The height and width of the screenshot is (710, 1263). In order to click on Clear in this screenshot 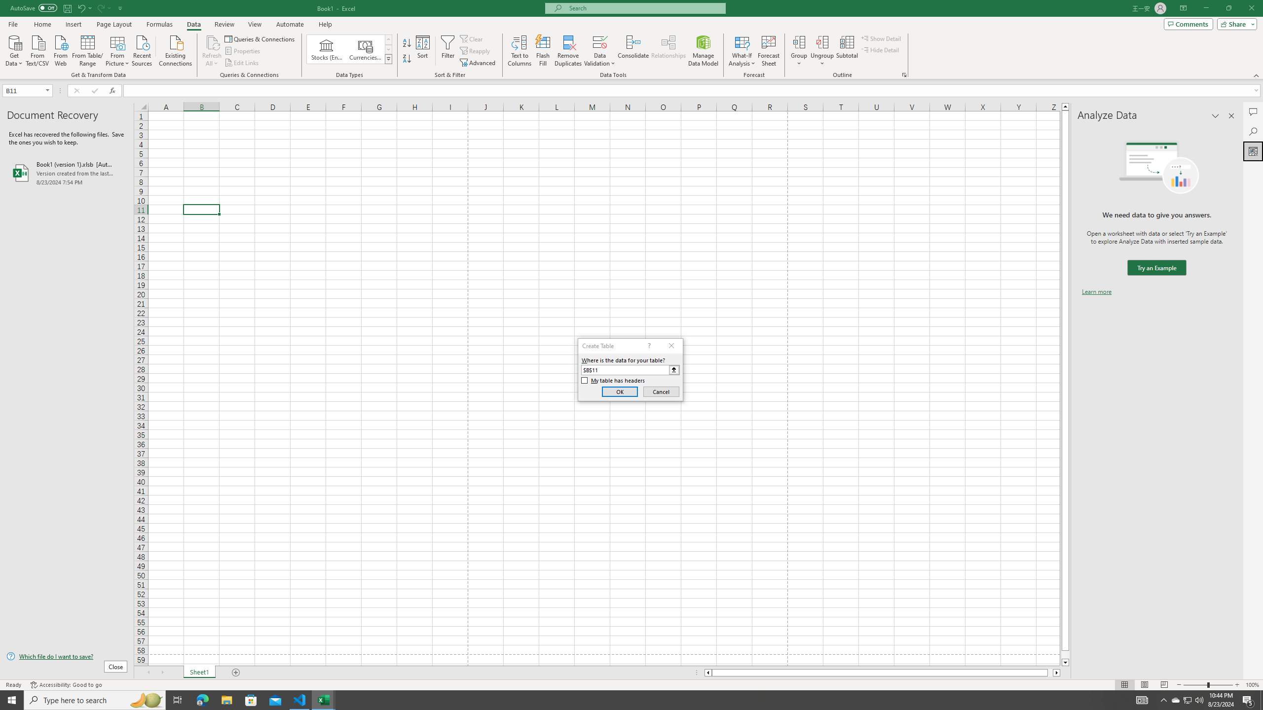, I will do `click(472, 38)`.